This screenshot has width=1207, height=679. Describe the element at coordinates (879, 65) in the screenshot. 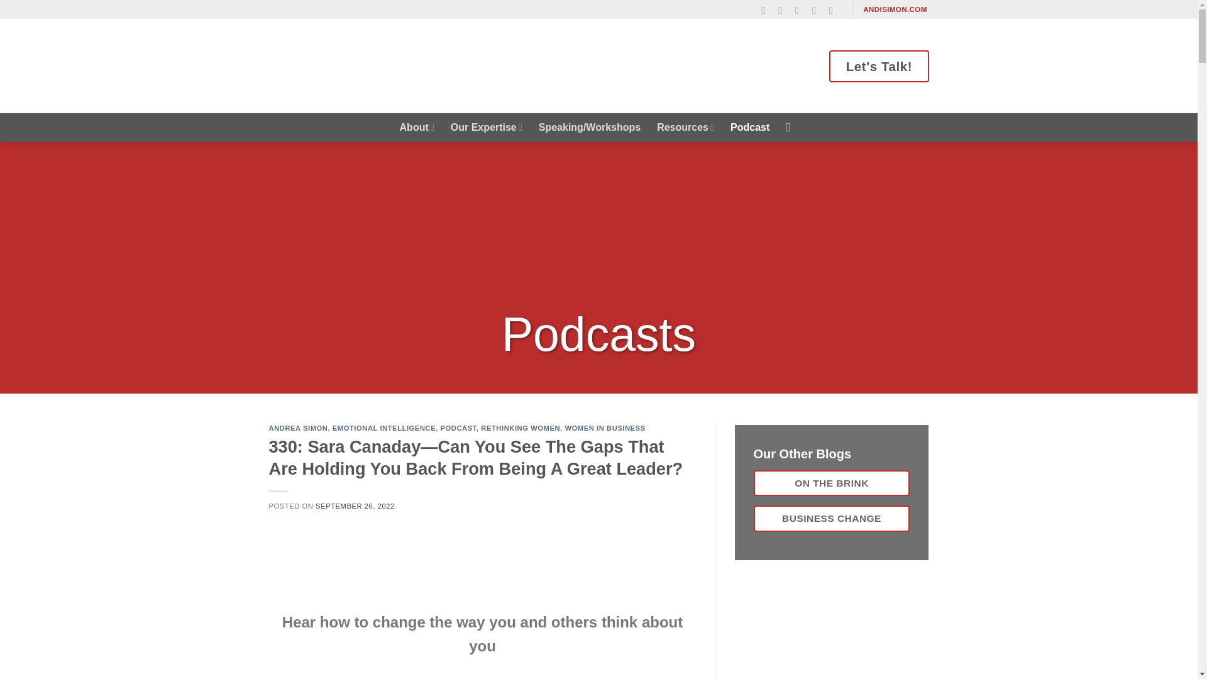

I see `Let's Talk!` at that location.